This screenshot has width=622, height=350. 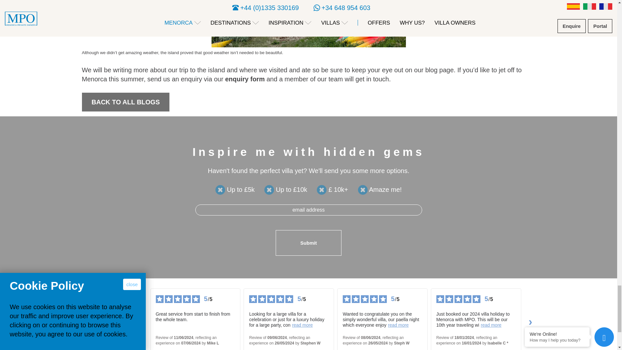 I want to click on 2, so click(x=269, y=190).